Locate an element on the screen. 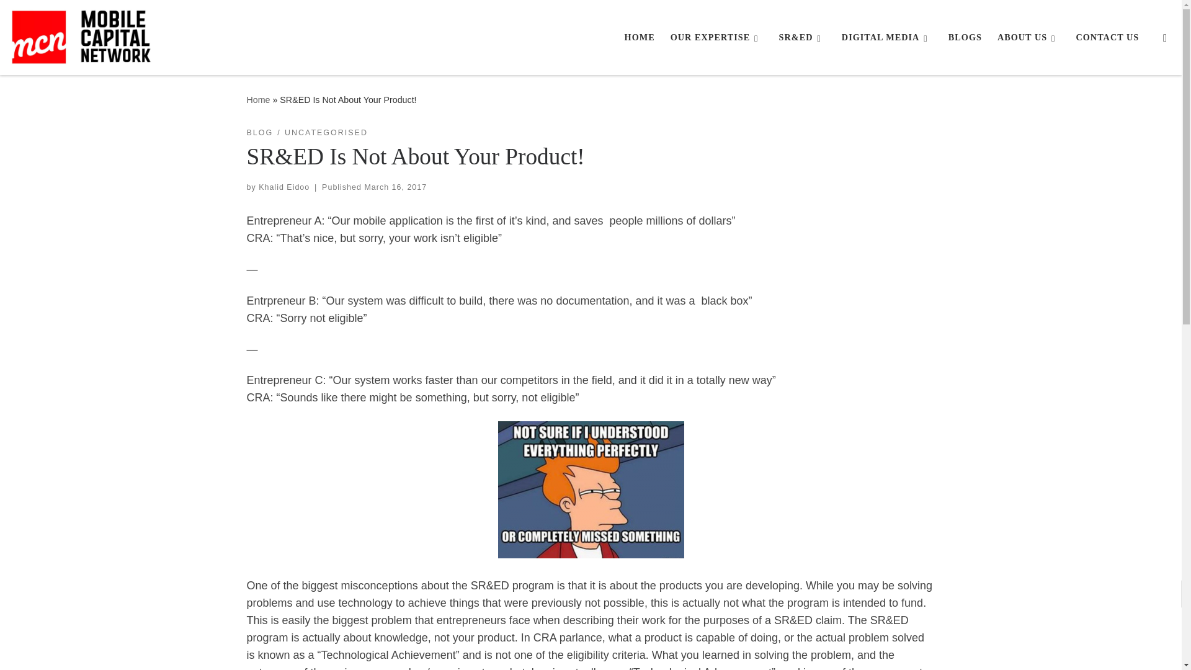 This screenshot has width=1191, height=670. Home is located at coordinates (639, 37).